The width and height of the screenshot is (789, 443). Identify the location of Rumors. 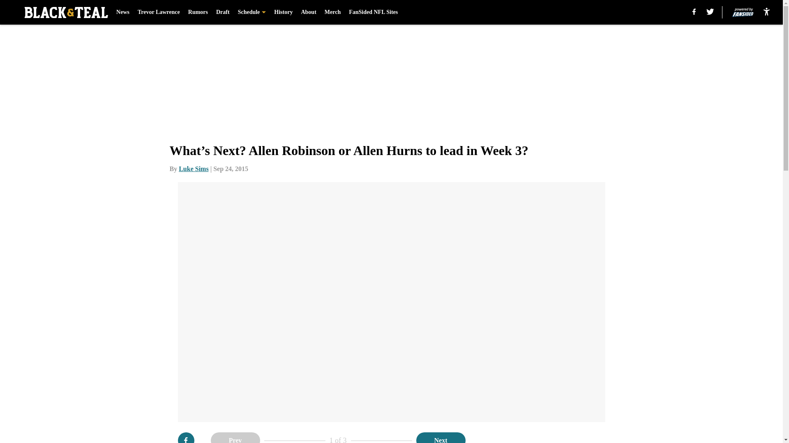
(198, 12).